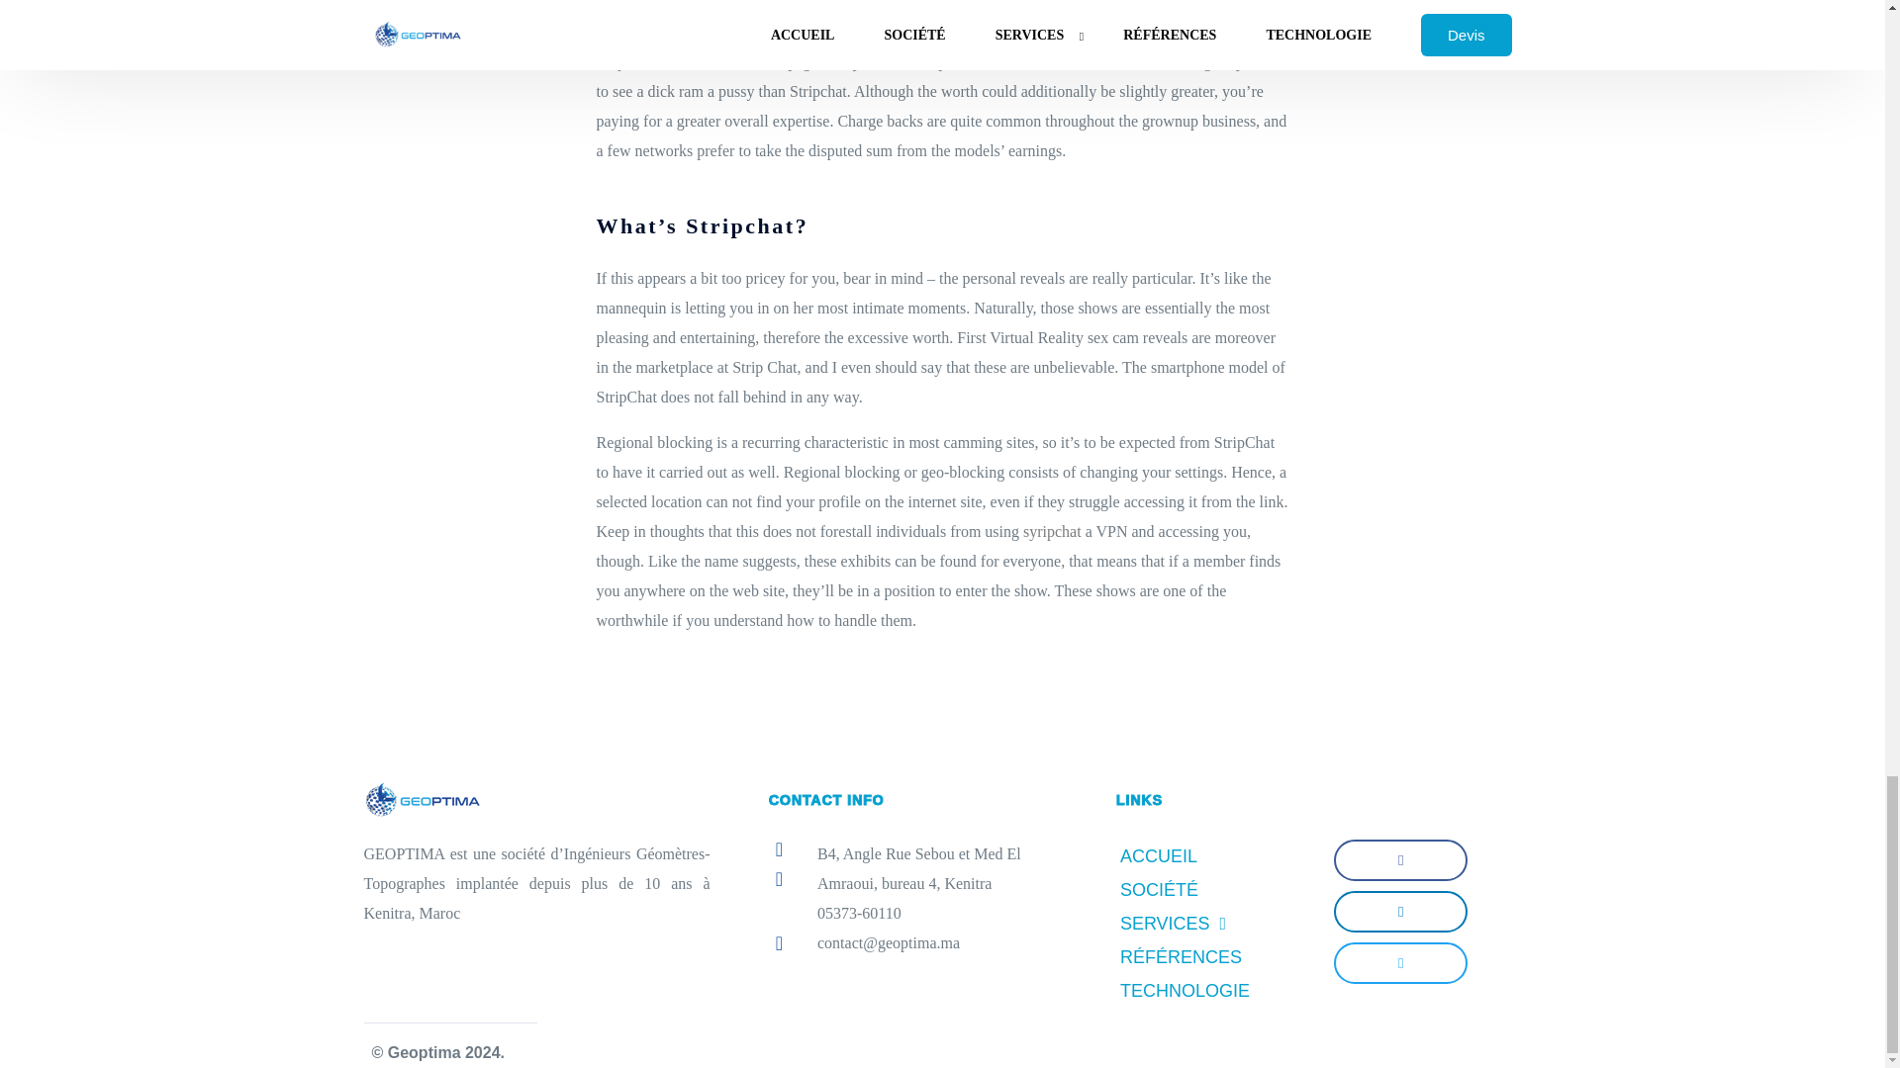  What do you see at coordinates (1213, 991) in the screenshot?
I see `TECHNOLOGIE` at bounding box center [1213, 991].